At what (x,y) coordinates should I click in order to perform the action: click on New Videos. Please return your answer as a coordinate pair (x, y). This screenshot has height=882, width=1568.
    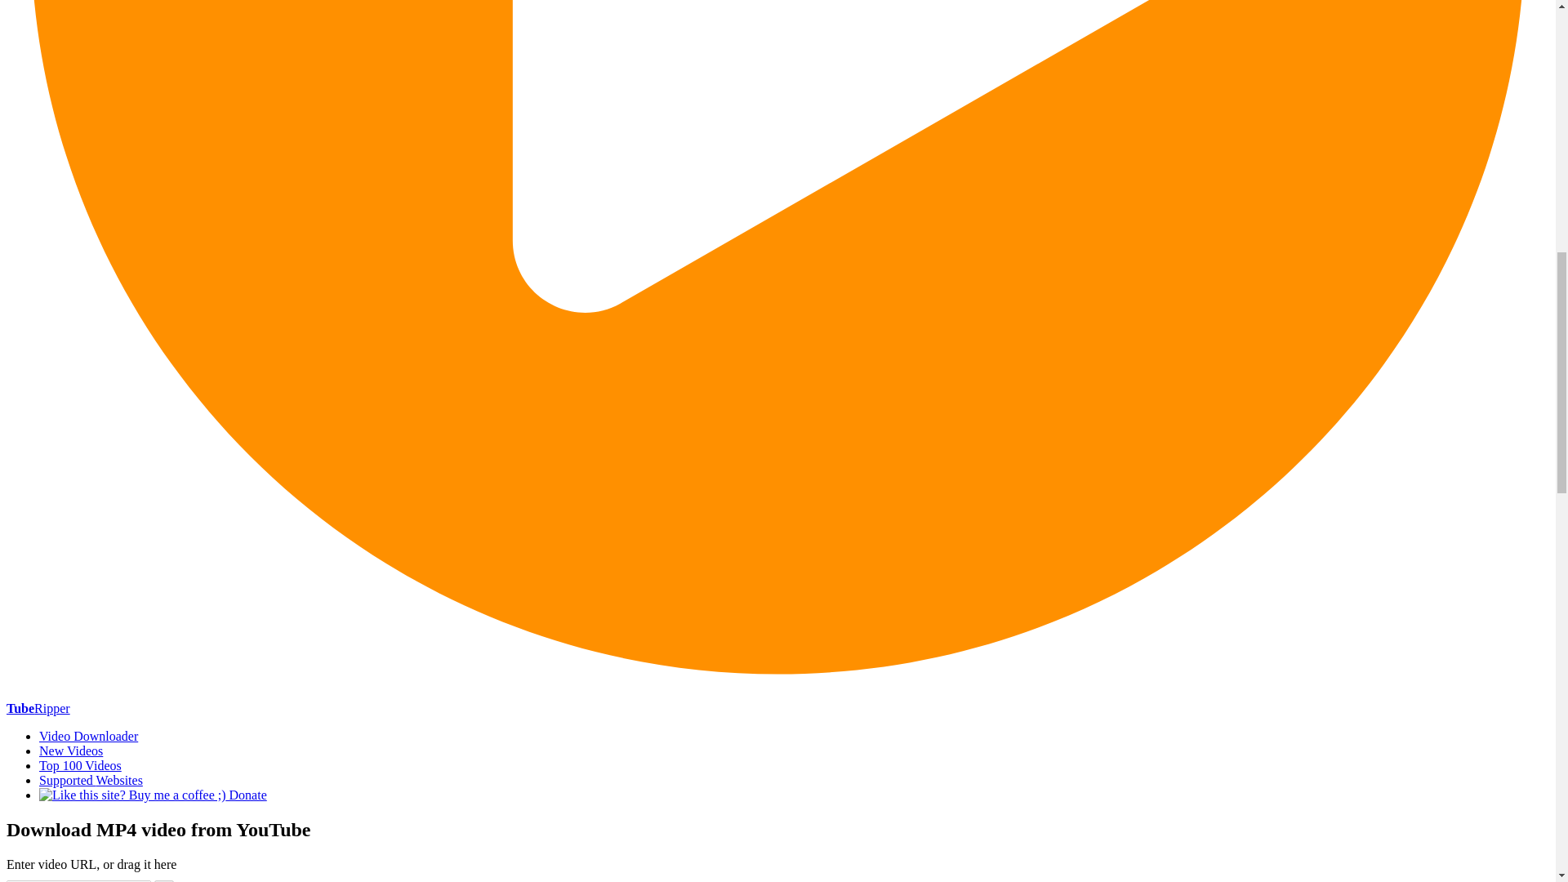
    Looking at the image, I should click on (71, 751).